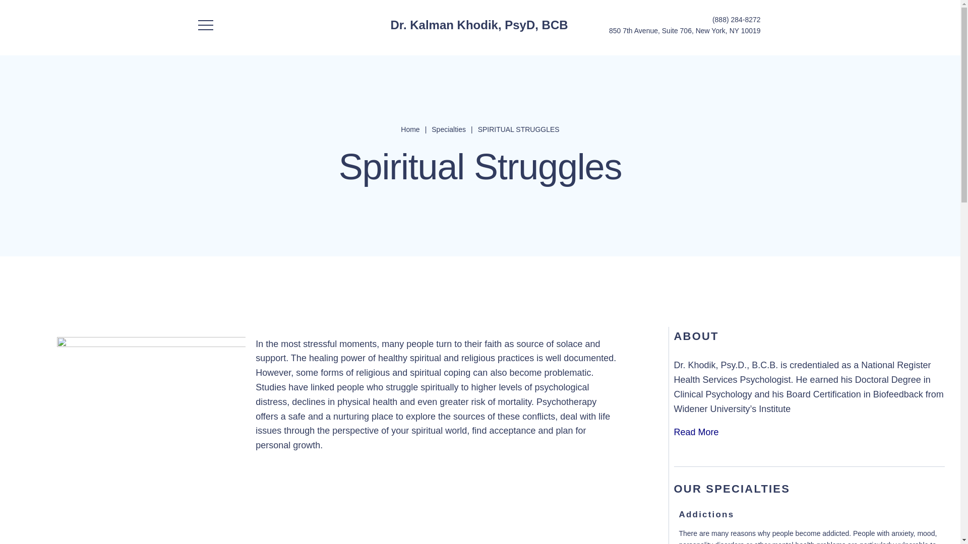 This screenshot has width=968, height=544. Describe the element at coordinates (449, 129) in the screenshot. I see `Specialties` at that location.